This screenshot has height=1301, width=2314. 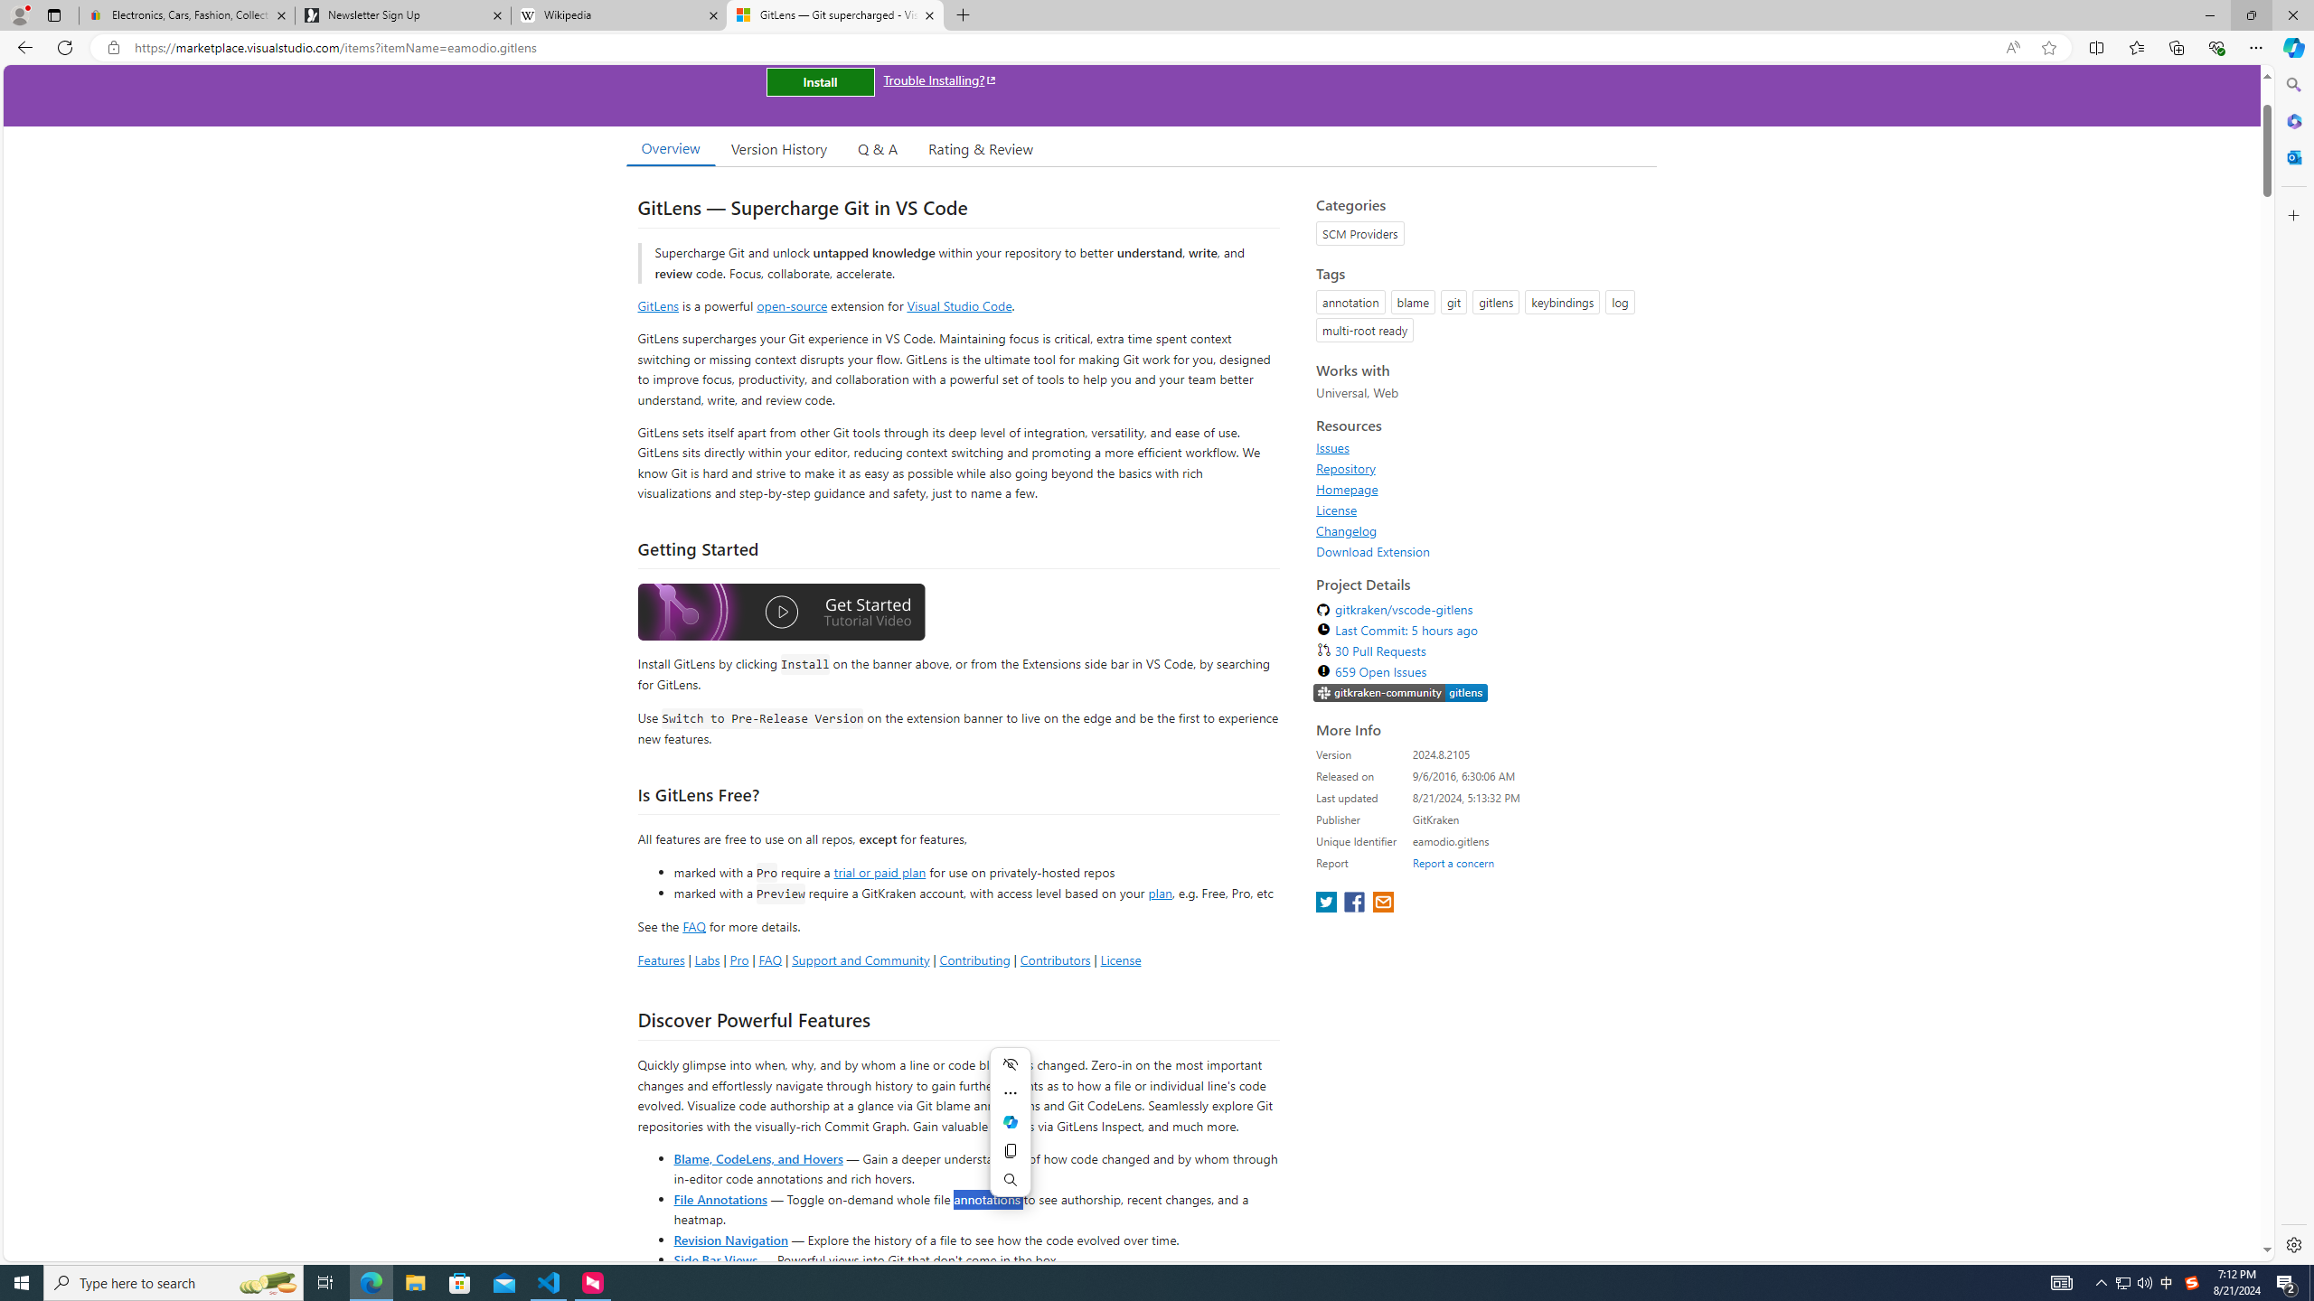 I want to click on Ask Copilot, so click(x=1010, y=1122).